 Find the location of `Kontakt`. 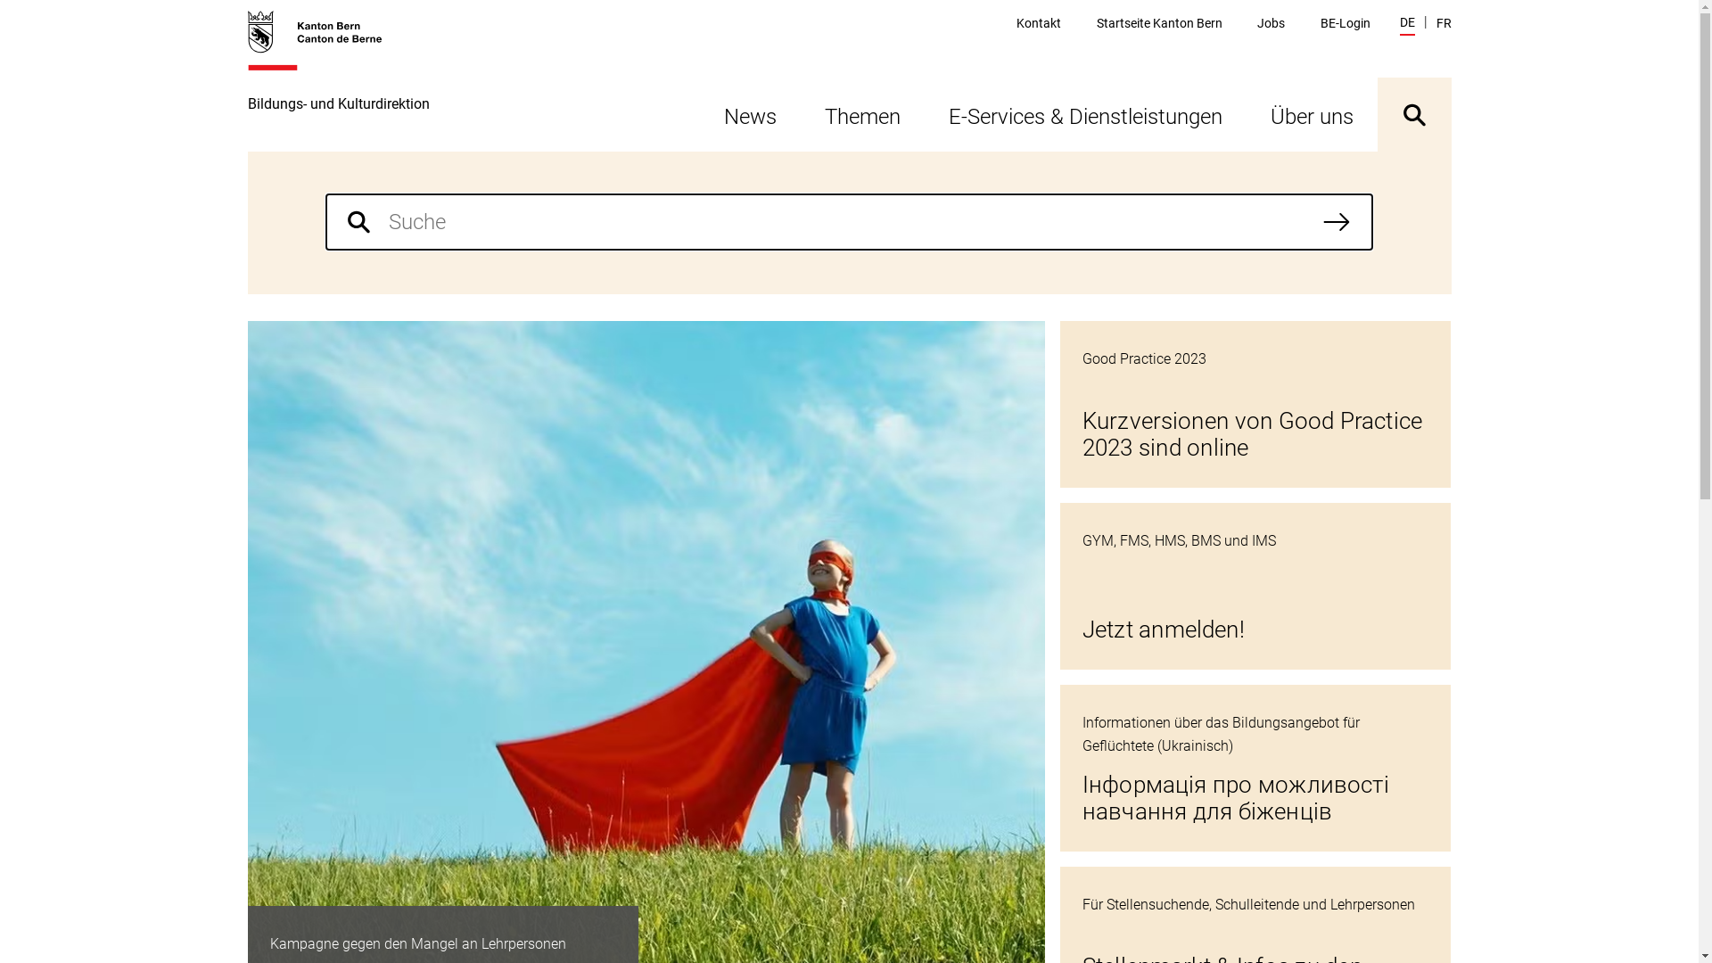

Kontakt is located at coordinates (1039, 23).